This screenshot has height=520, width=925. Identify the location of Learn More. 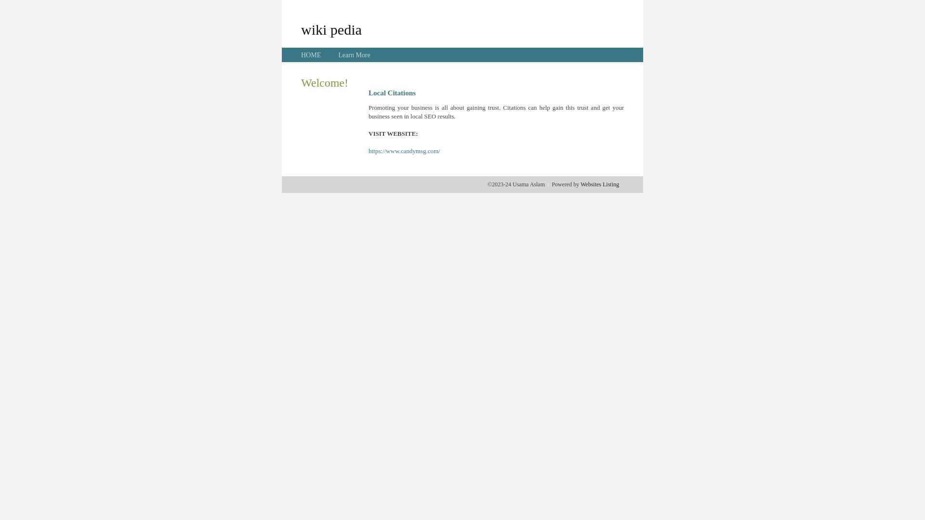
(354, 55).